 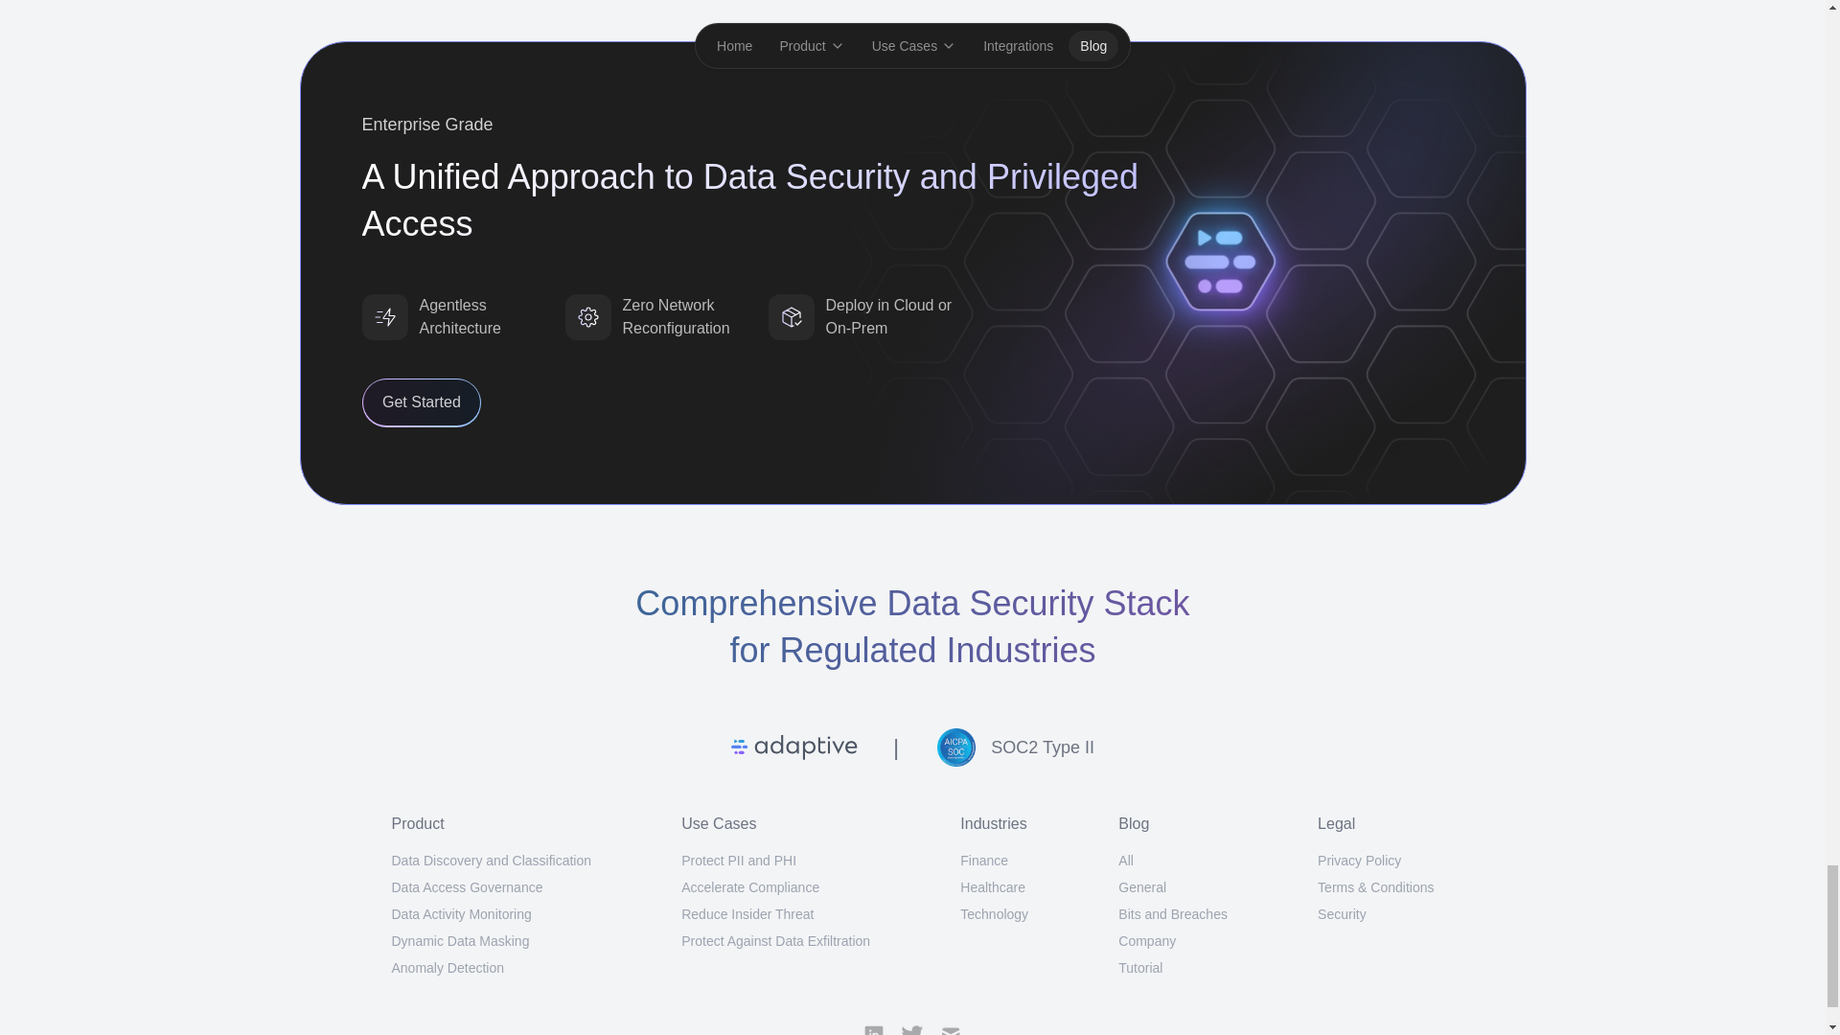 I want to click on Company, so click(x=1146, y=941).